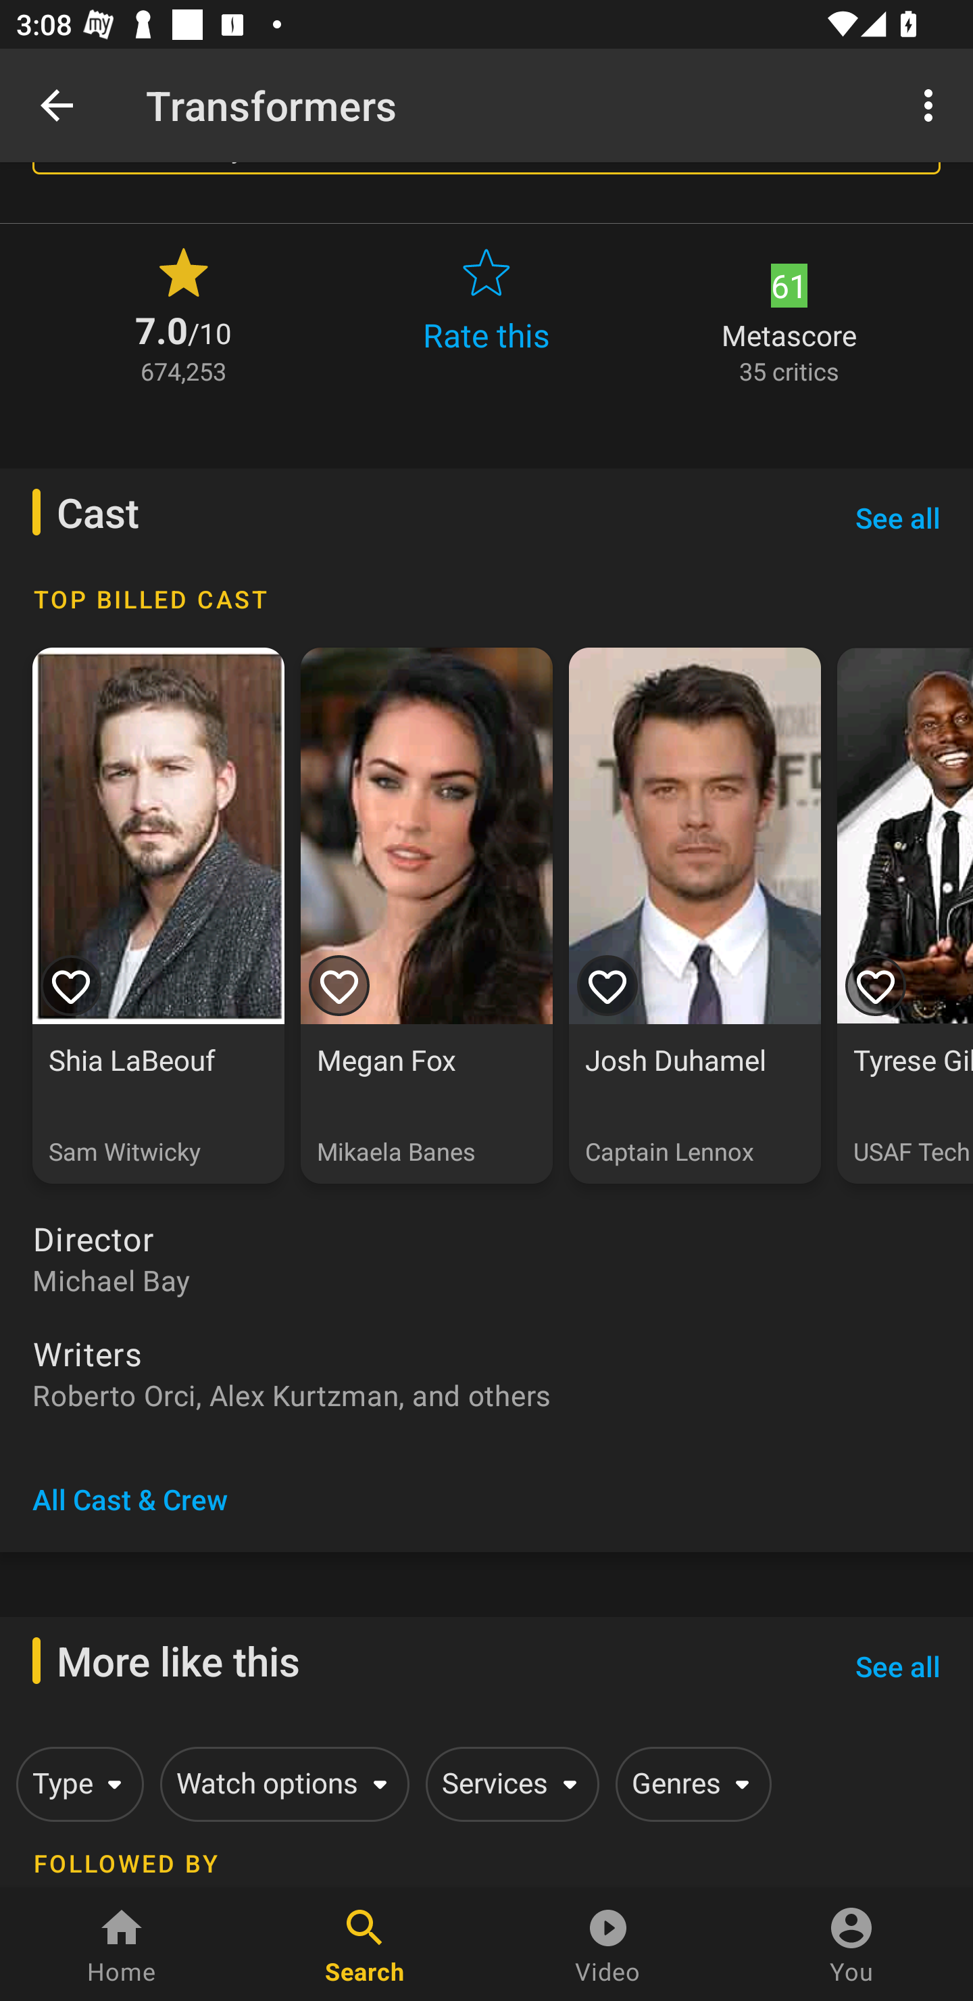  I want to click on Michael Bay, so click(487, 1279).